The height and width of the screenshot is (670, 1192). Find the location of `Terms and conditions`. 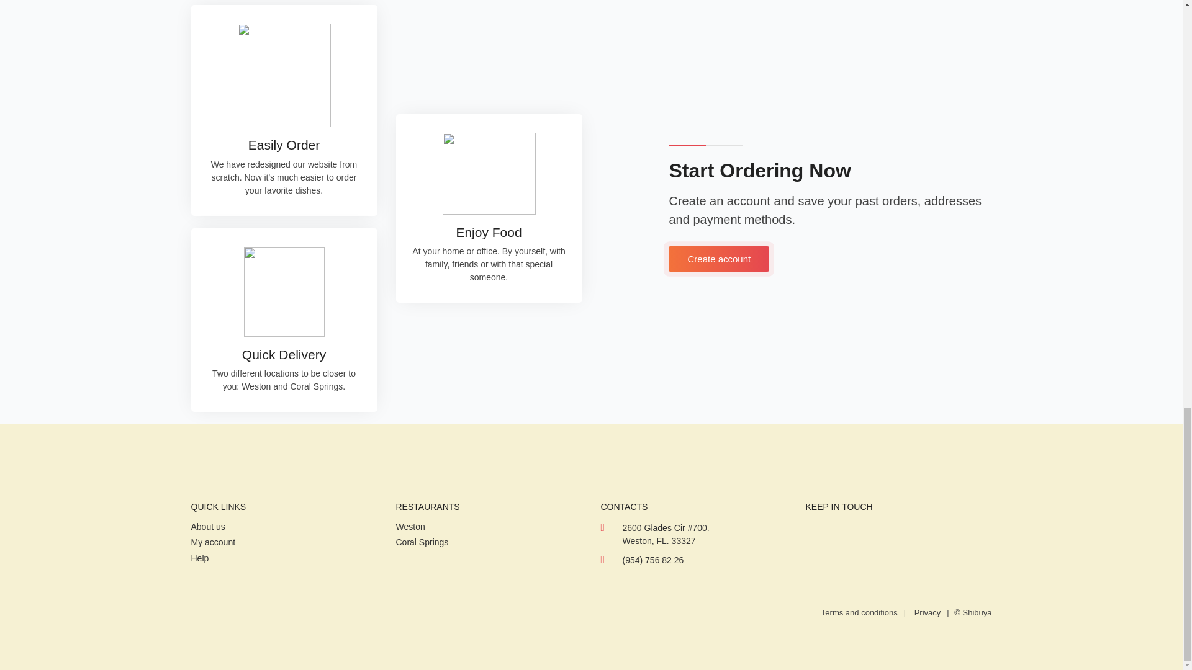

Terms and conditions is located at coordinates (859, 612).